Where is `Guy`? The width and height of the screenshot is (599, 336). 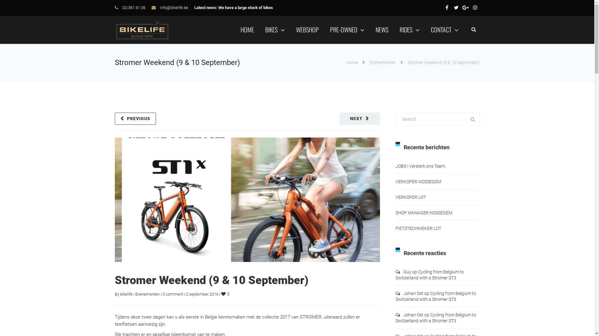
Guy is located at coordinates (407, 272).